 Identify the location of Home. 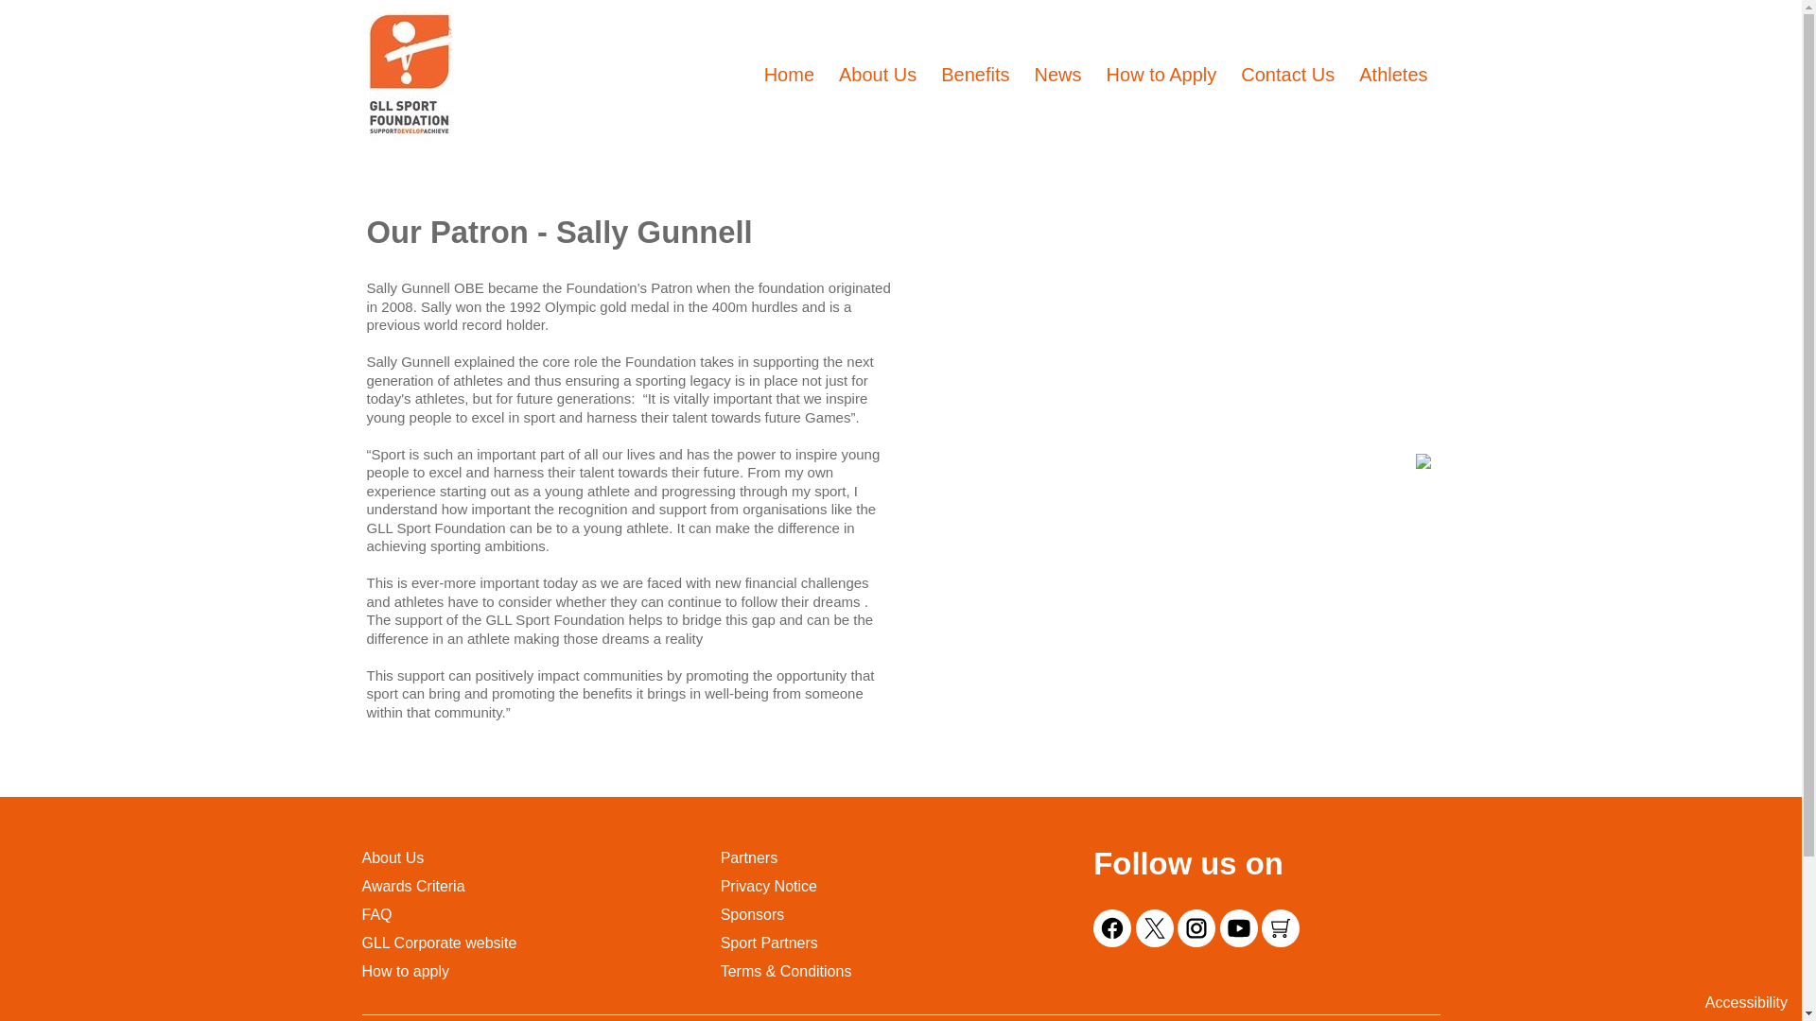
(789, 76).